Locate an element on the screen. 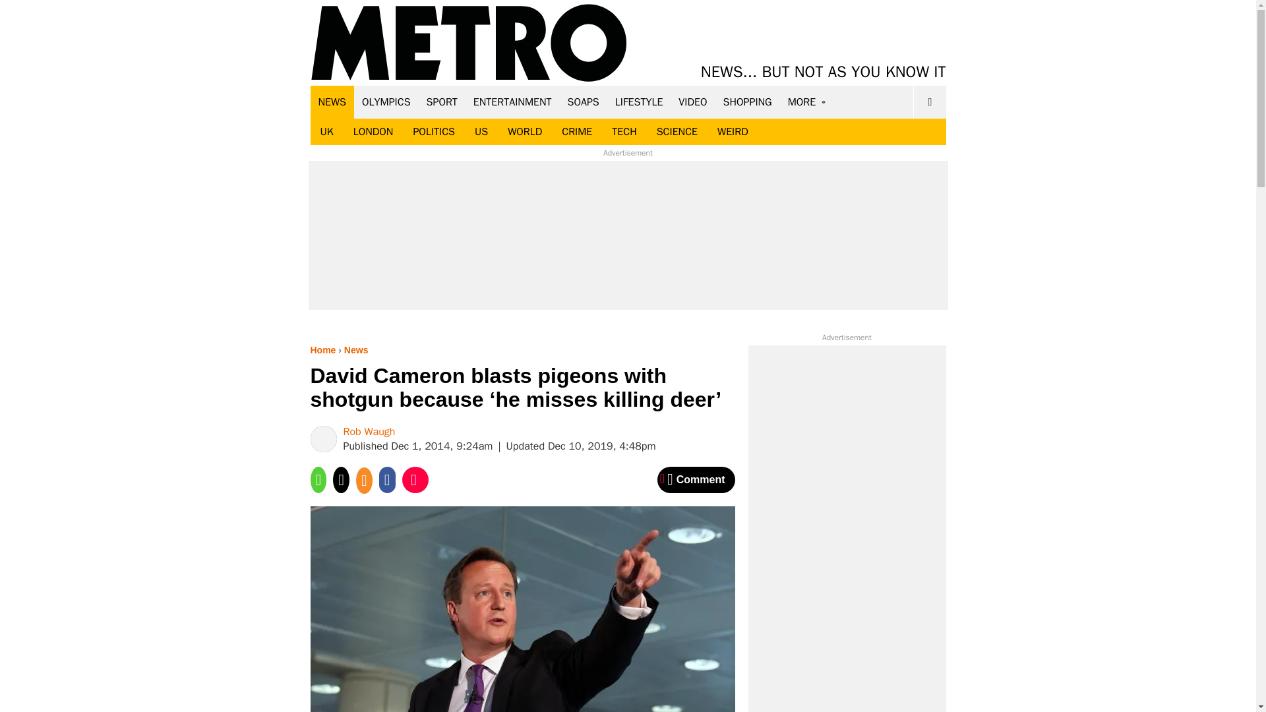 The width and height of the screenshot is (1266, 712). SOAPS is located at coordinates (583, 102).